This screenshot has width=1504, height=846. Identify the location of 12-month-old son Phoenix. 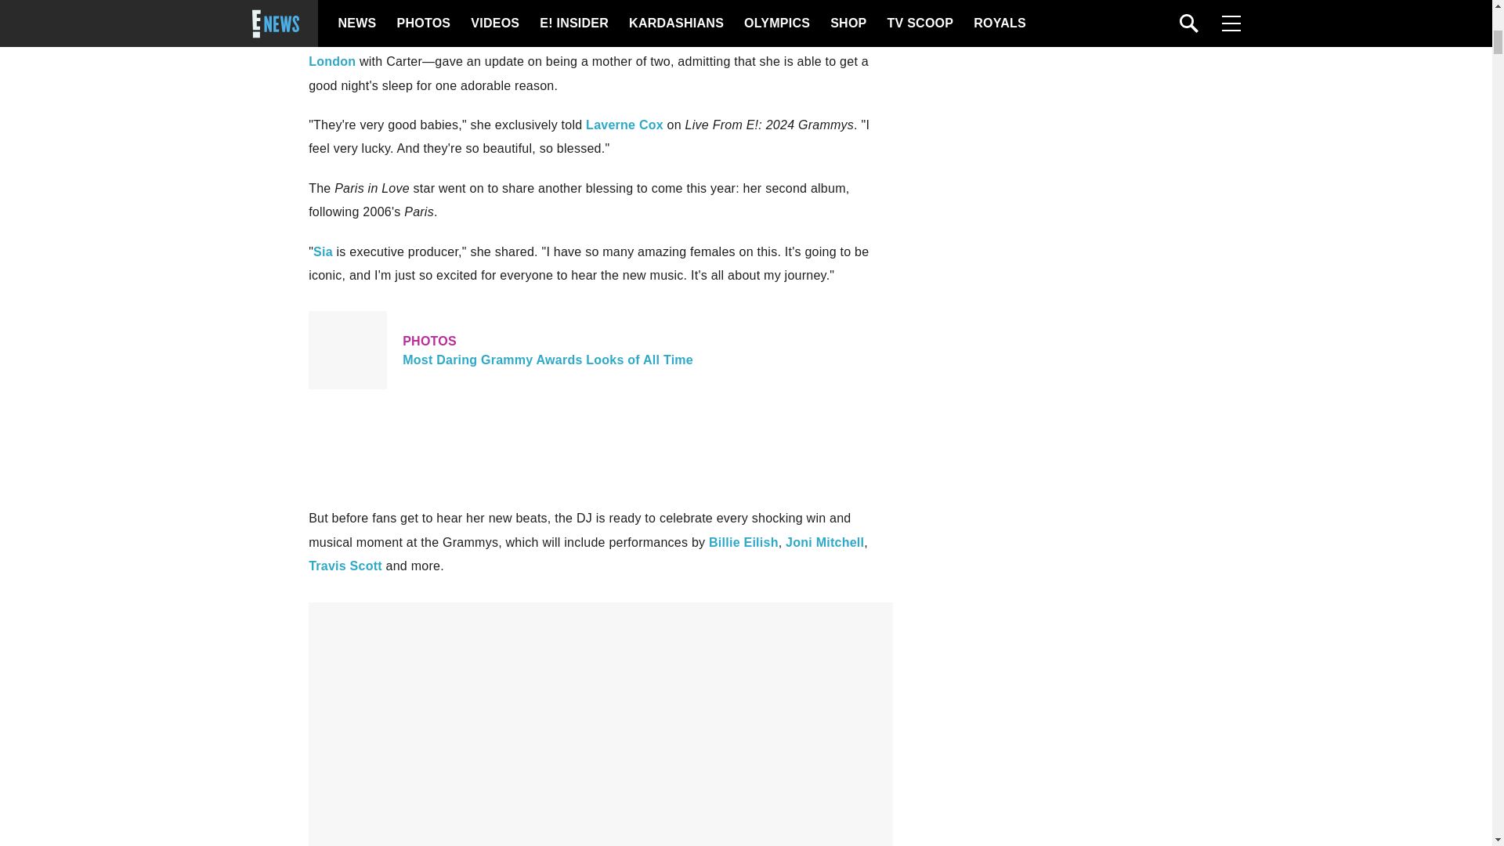
(644, 38).